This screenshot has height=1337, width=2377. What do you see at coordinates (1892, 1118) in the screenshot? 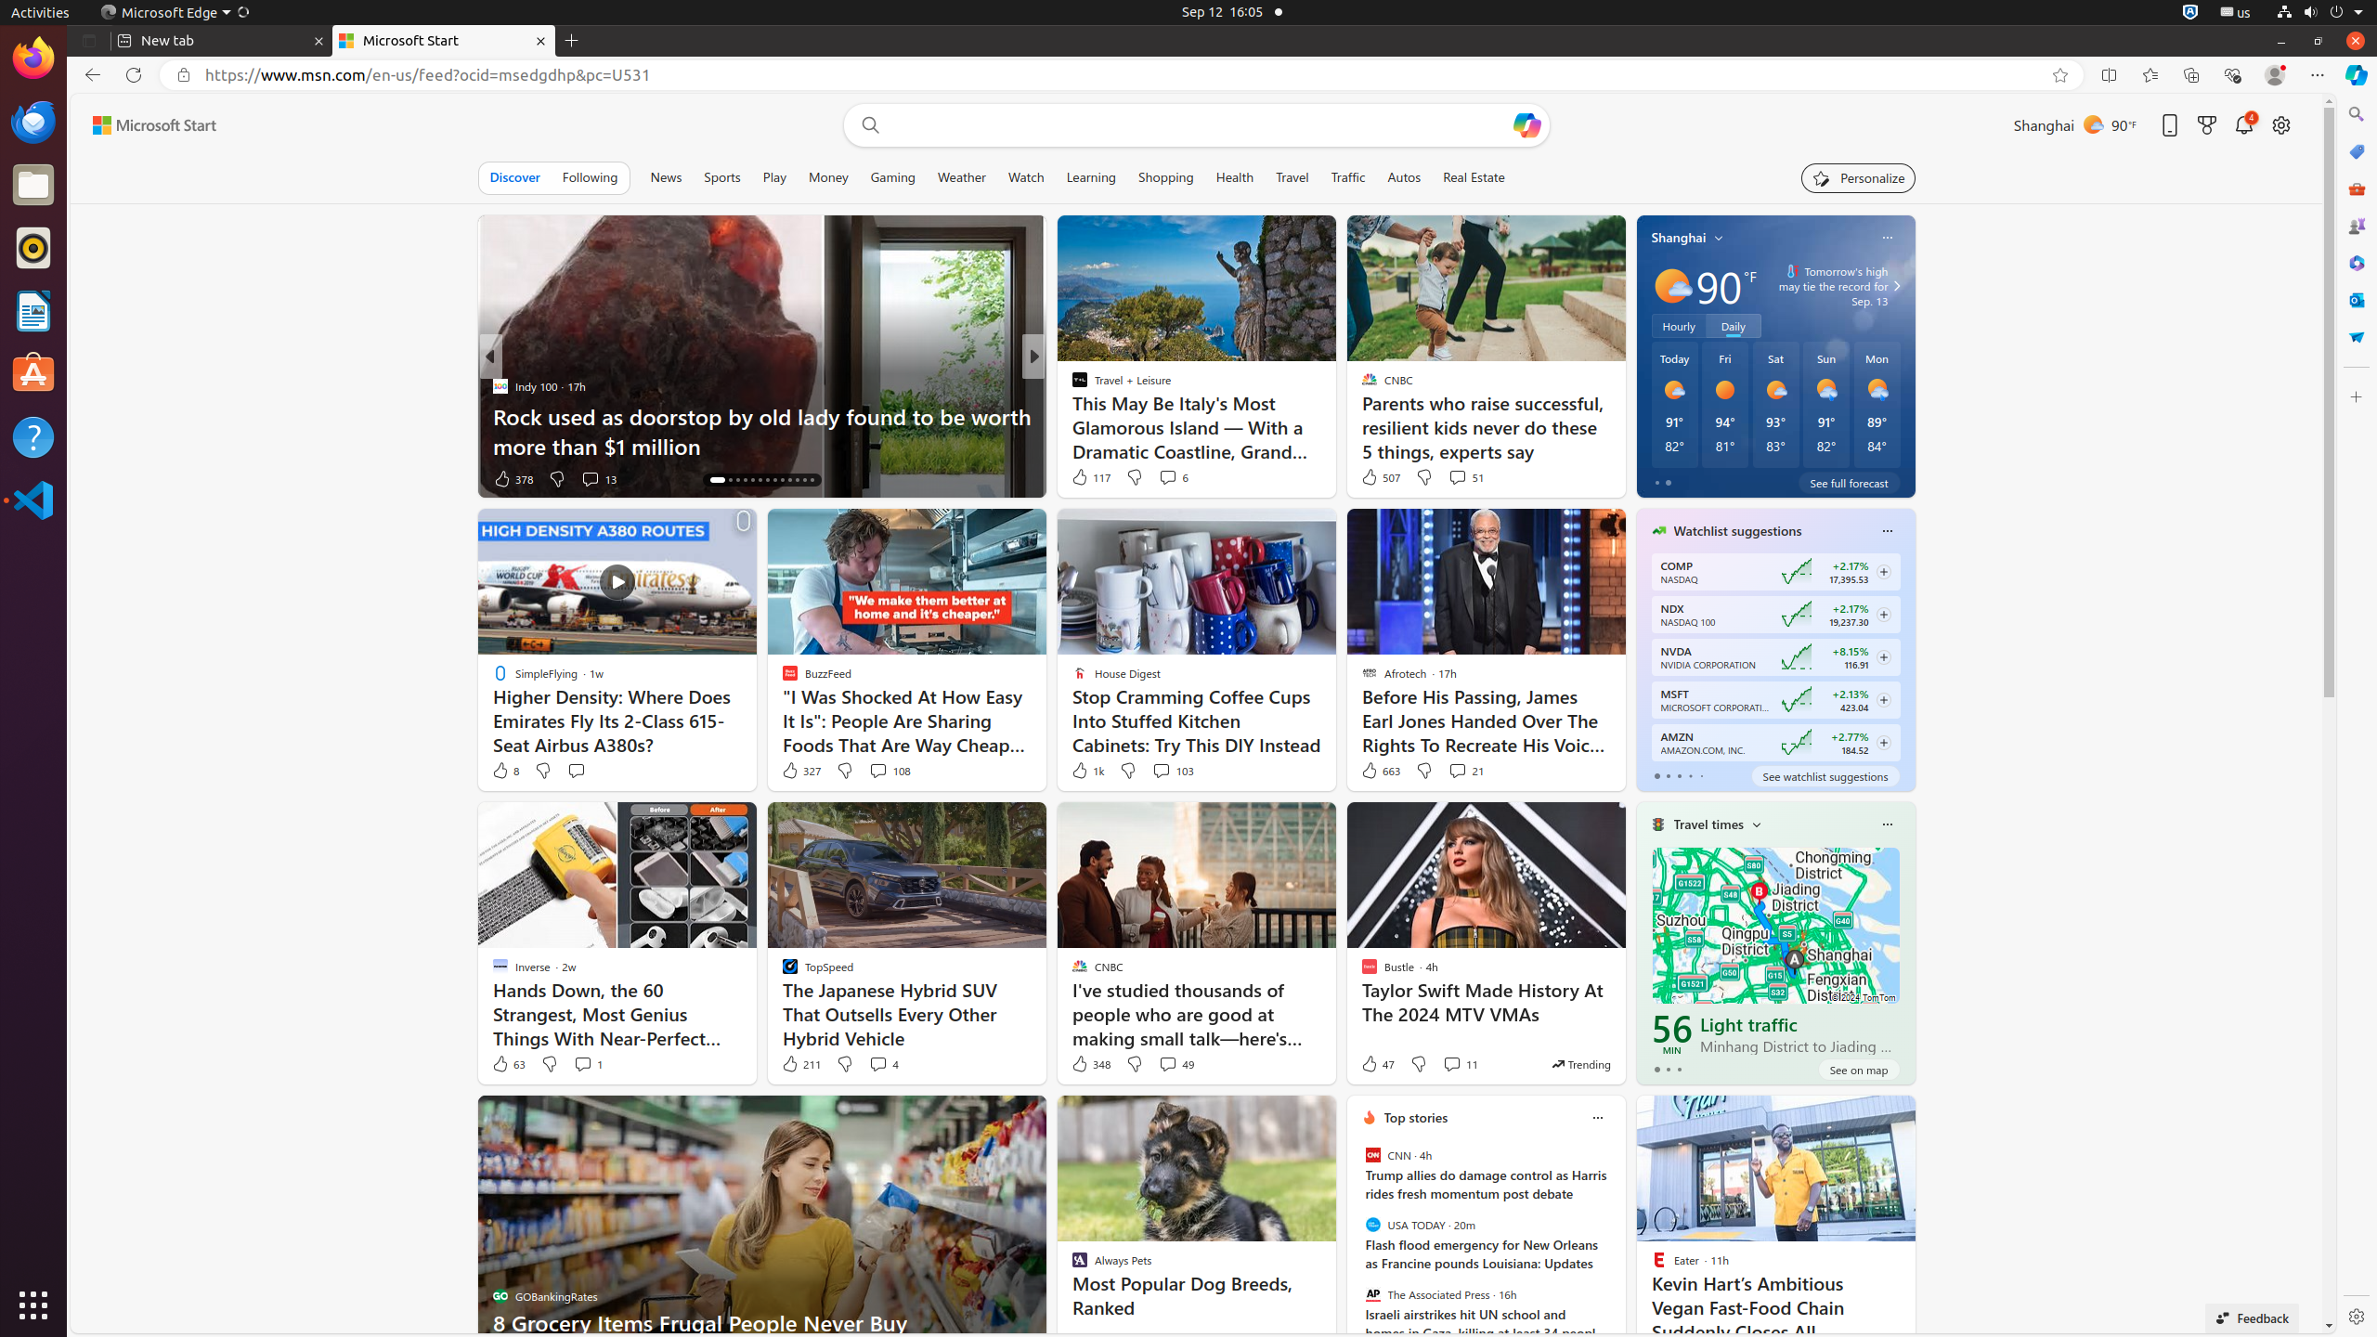
I see `See more` at bounding box center [1892, 1118].